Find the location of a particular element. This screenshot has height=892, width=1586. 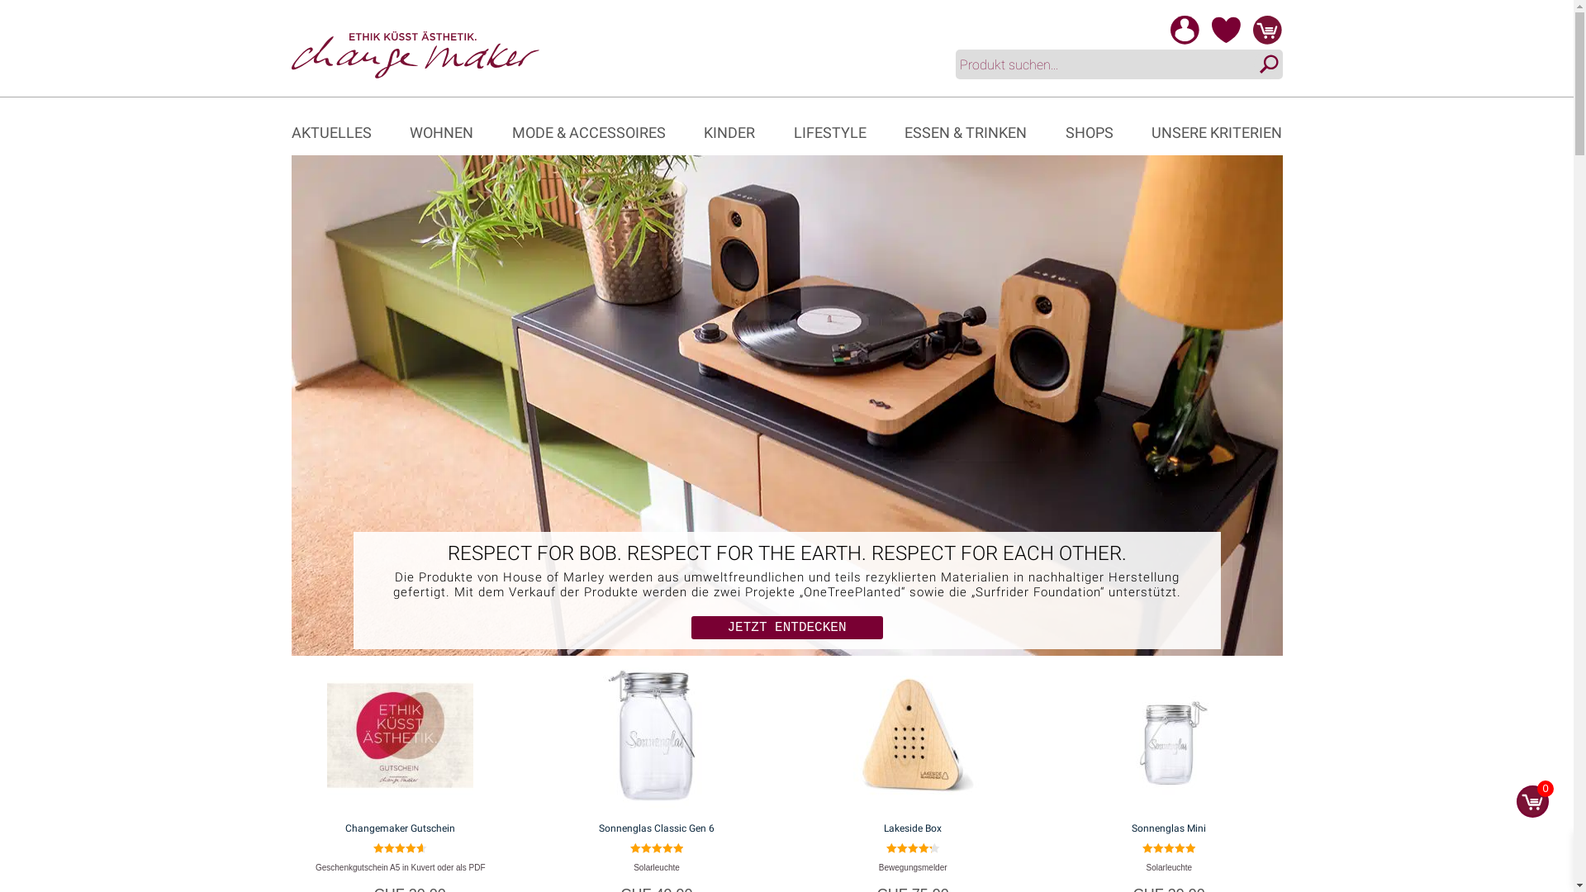

MODE & ACCESSOIRES is located at coordinates (585, 133).